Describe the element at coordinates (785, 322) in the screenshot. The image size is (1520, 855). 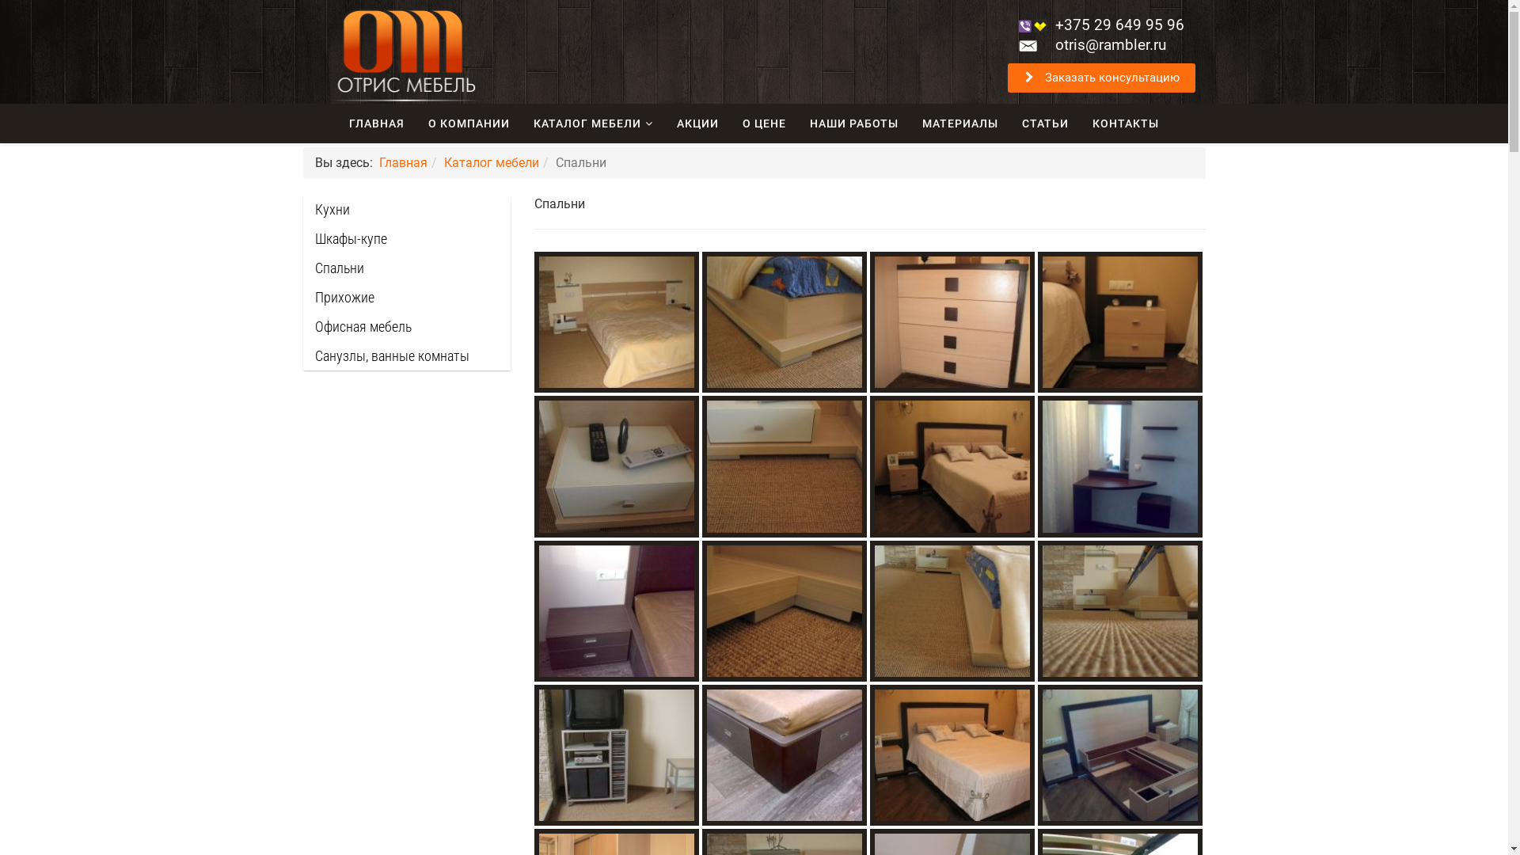
I see `Title` at that location.